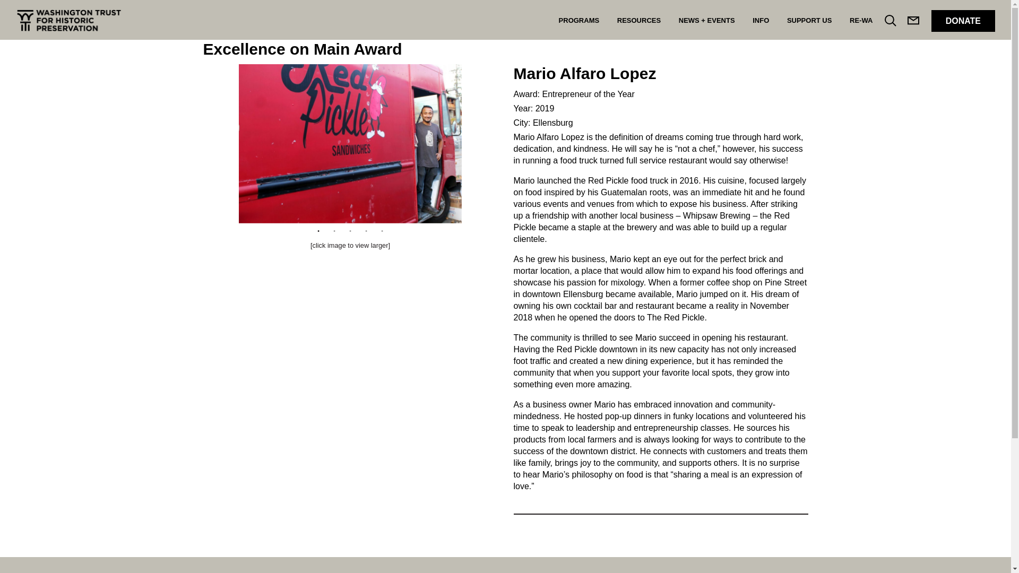  Describe the element at coordinates (809, 20) in the screenshot. I see `SUPPORT US` at that location.